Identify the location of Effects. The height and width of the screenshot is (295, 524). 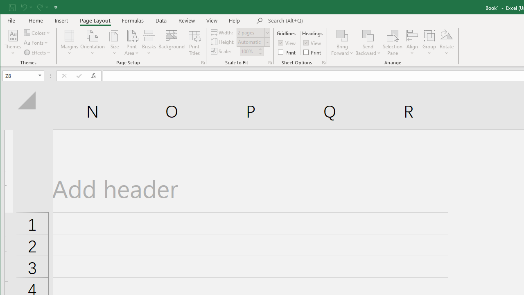
(38, 52).